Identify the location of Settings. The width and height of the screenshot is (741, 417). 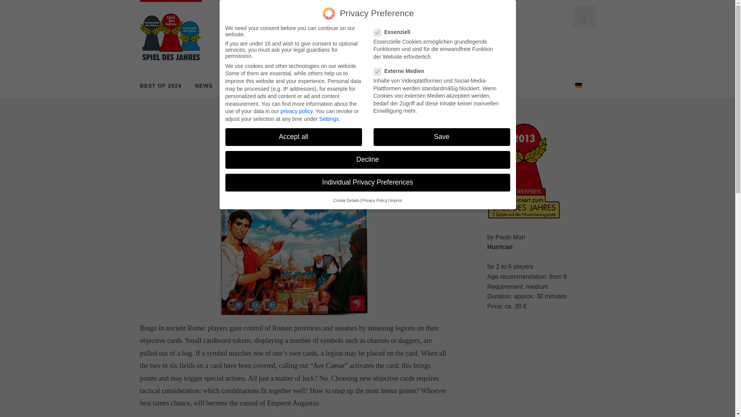
(329, 109).